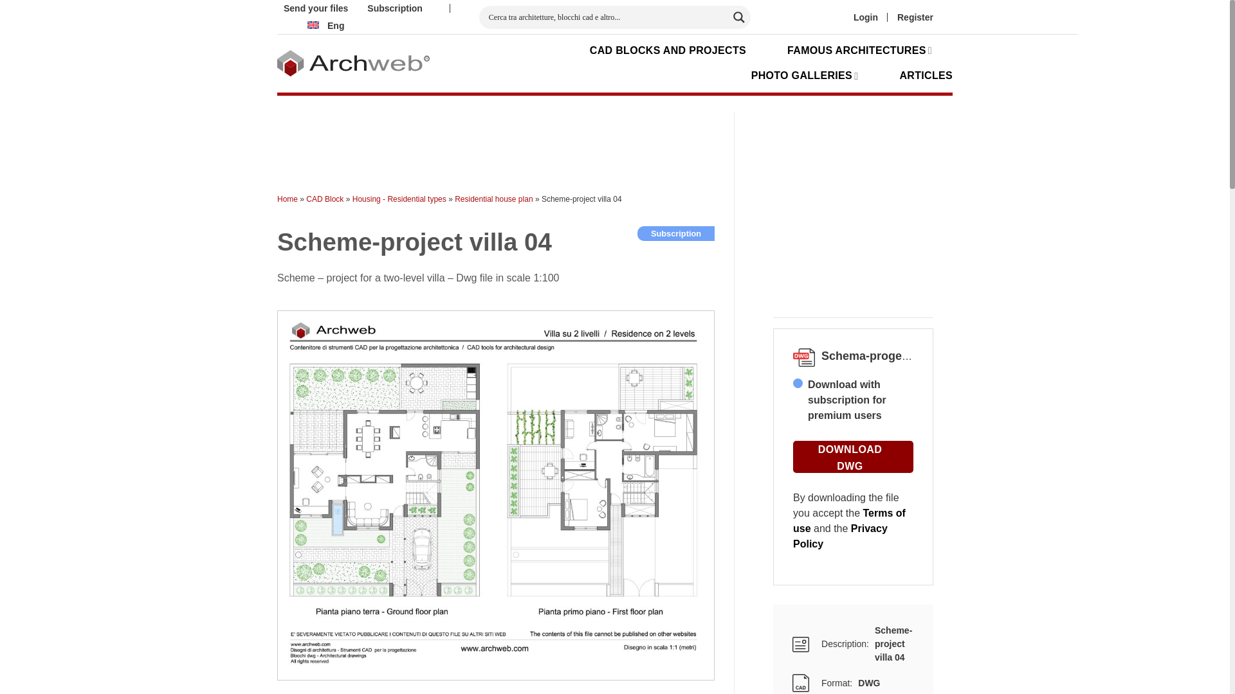 The width and height of the screenshot is (1235, 694). What do you see at coordinates (668, 50) in the screenshot?
I see `CAD BLOCKS AND PROJECTS` at bounding box center [668, 50].